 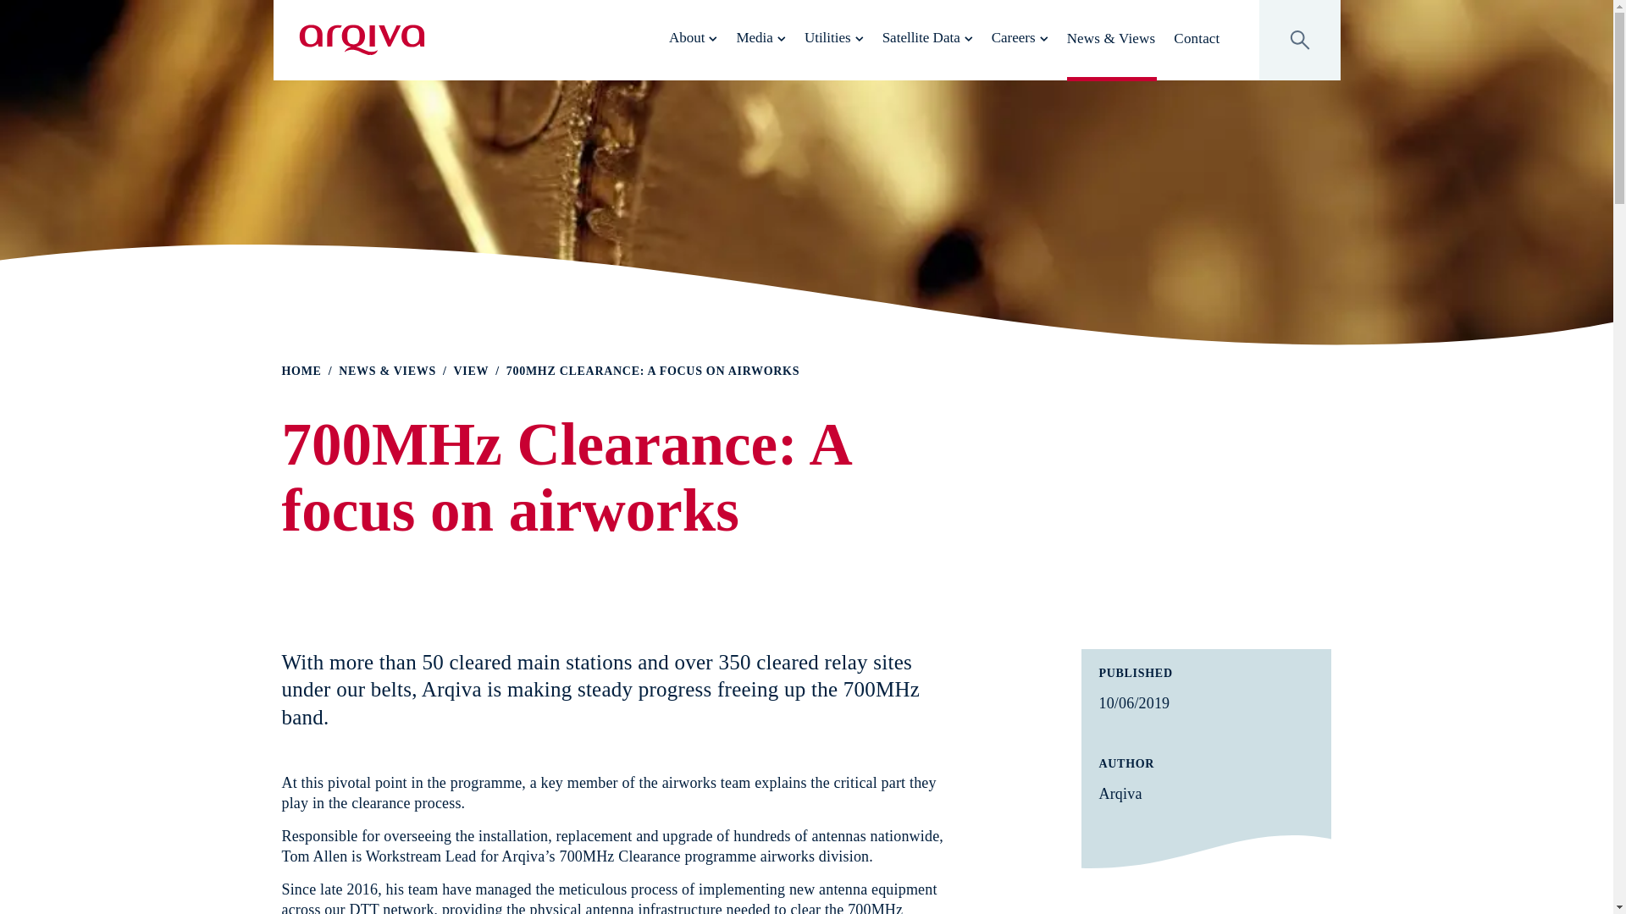 What do you see at coordinates (833, 38) in the screenshot?
I see `Utilities` at bounding box center [833, 38].